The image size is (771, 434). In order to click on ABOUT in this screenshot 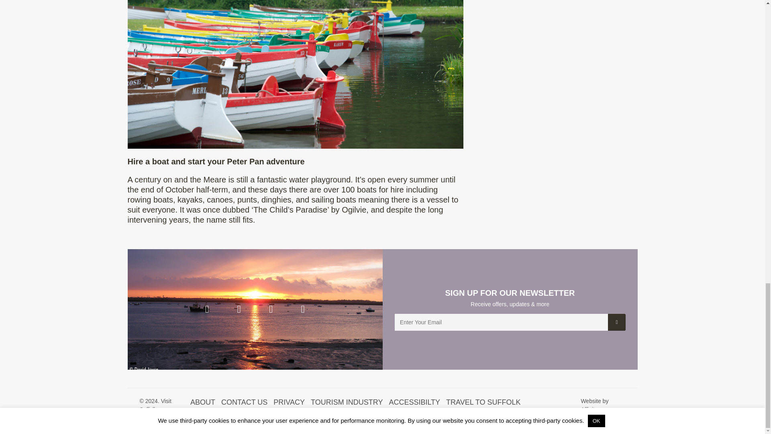, I will do `click(202, 403)`.